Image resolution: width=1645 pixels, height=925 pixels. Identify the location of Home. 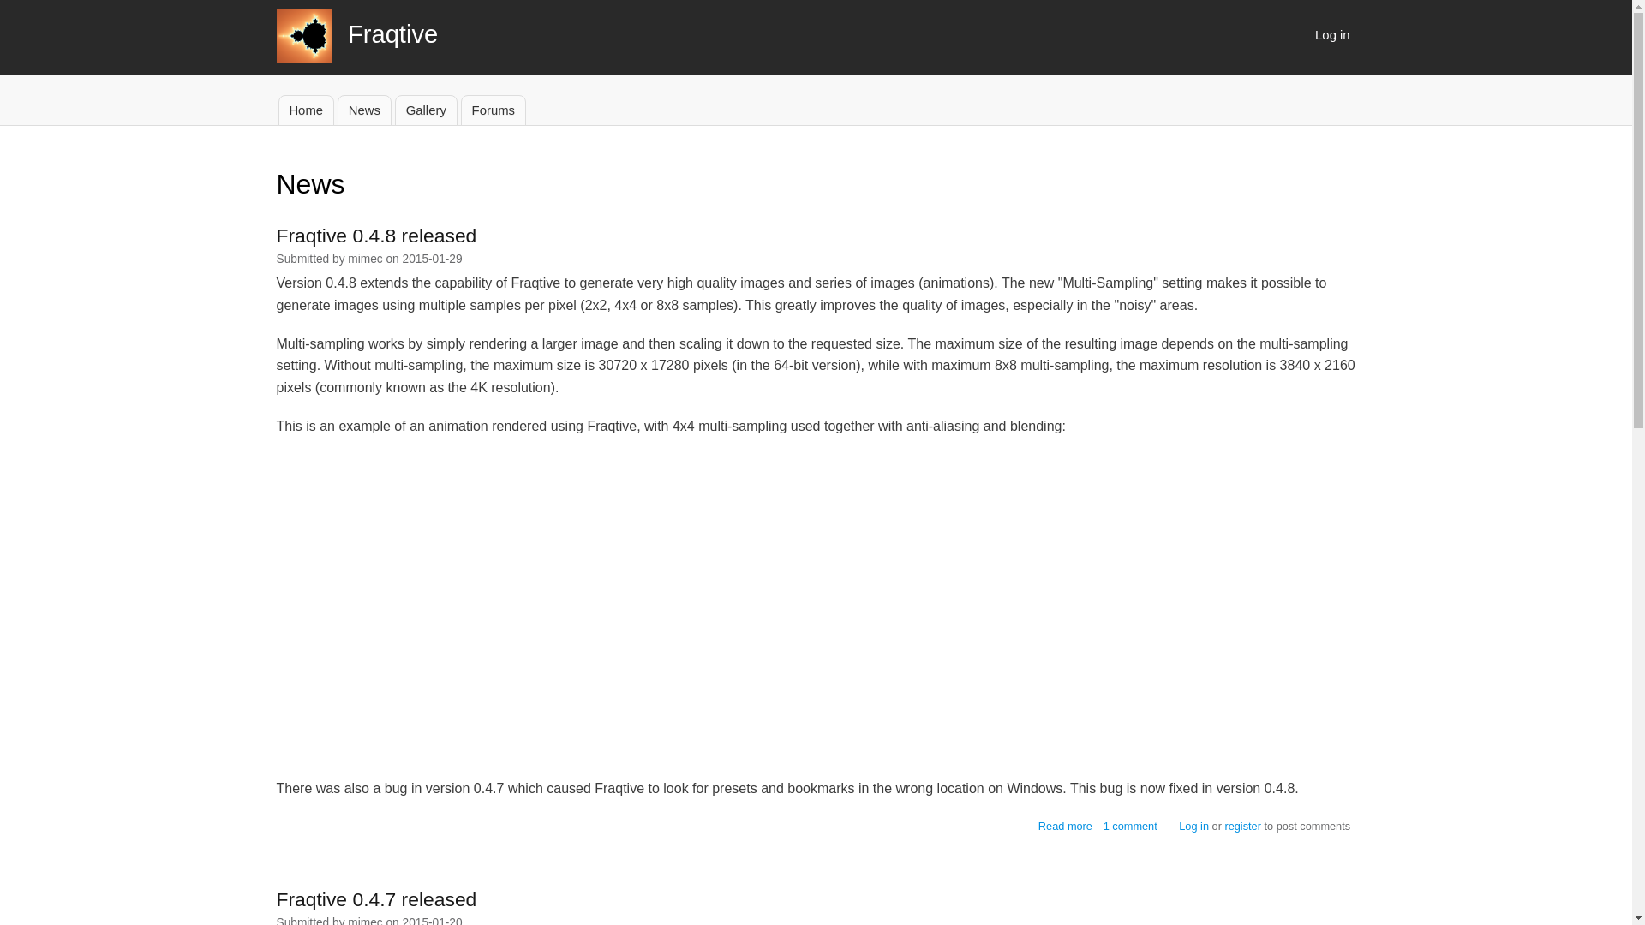
(1131, 826).